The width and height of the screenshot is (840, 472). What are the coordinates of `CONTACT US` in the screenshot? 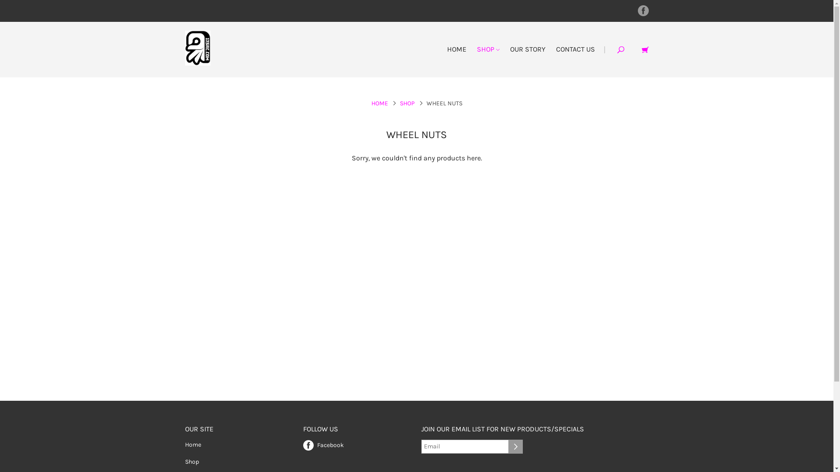 It's located at (575, 49).